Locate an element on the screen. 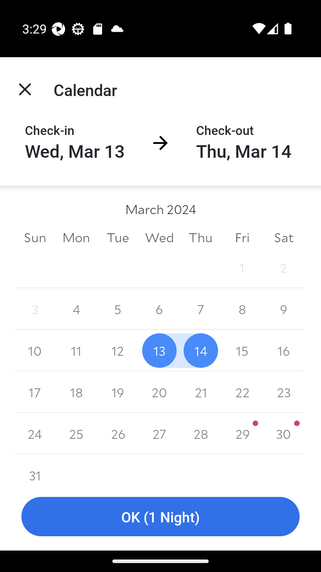 The width and height of the screenshot is (321, 572). 21 21 March 2024 is located at coordinates (201, 392).